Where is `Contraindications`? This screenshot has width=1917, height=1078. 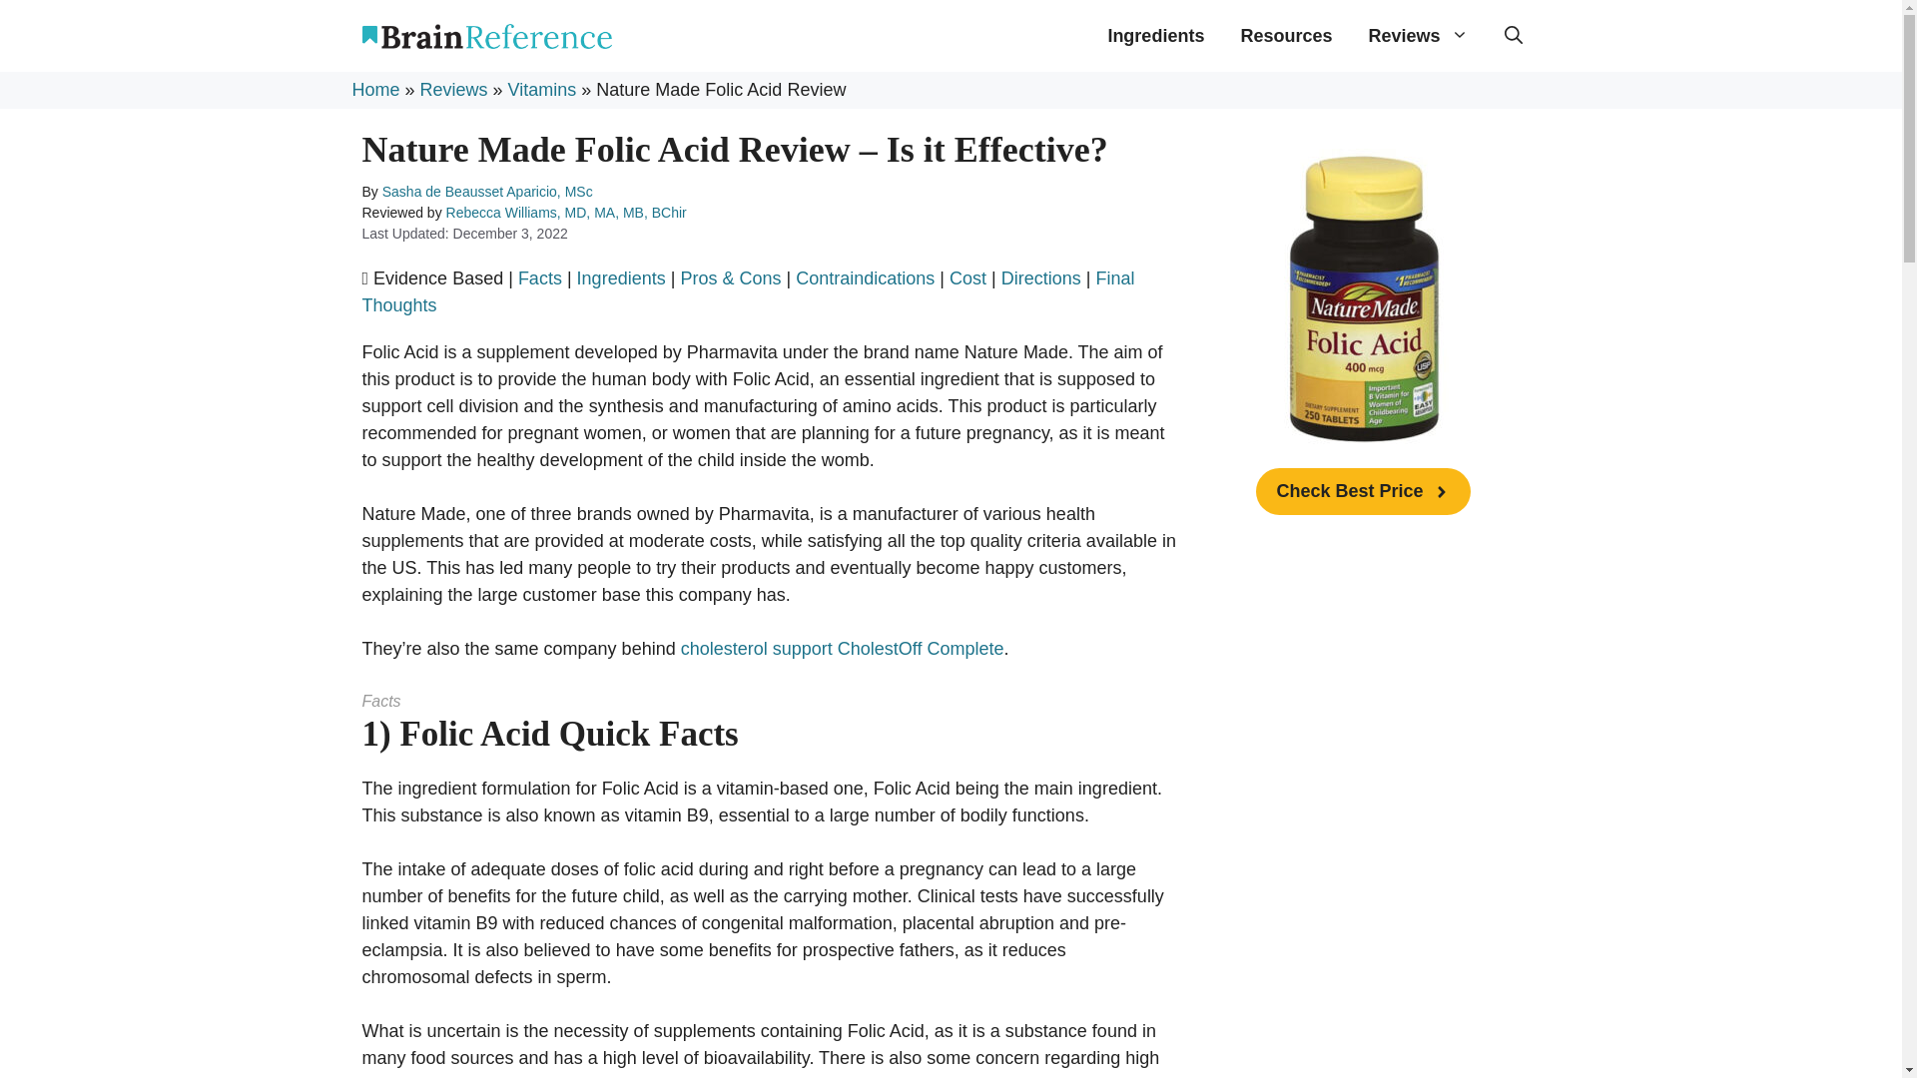
Contraindications is located at coordinates (865, 277).